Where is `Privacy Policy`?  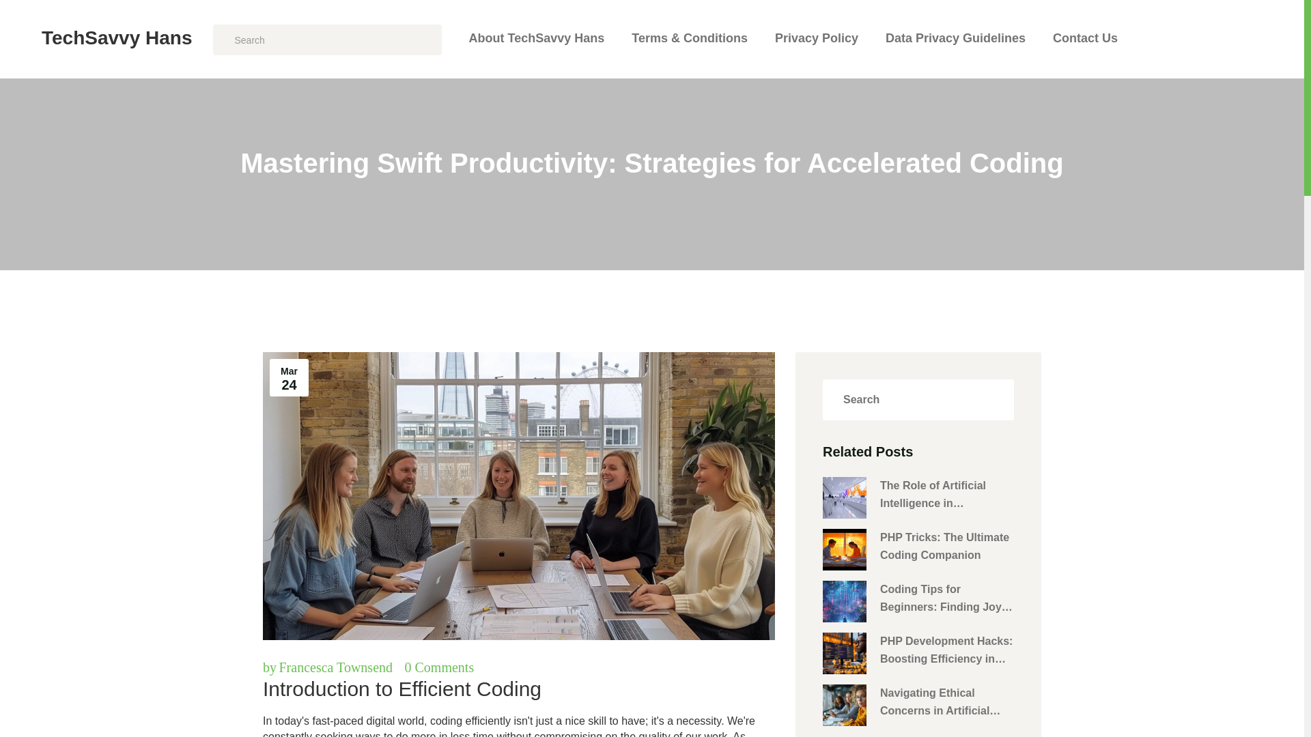 Privacy Policy is located at coordinates (817, 38).